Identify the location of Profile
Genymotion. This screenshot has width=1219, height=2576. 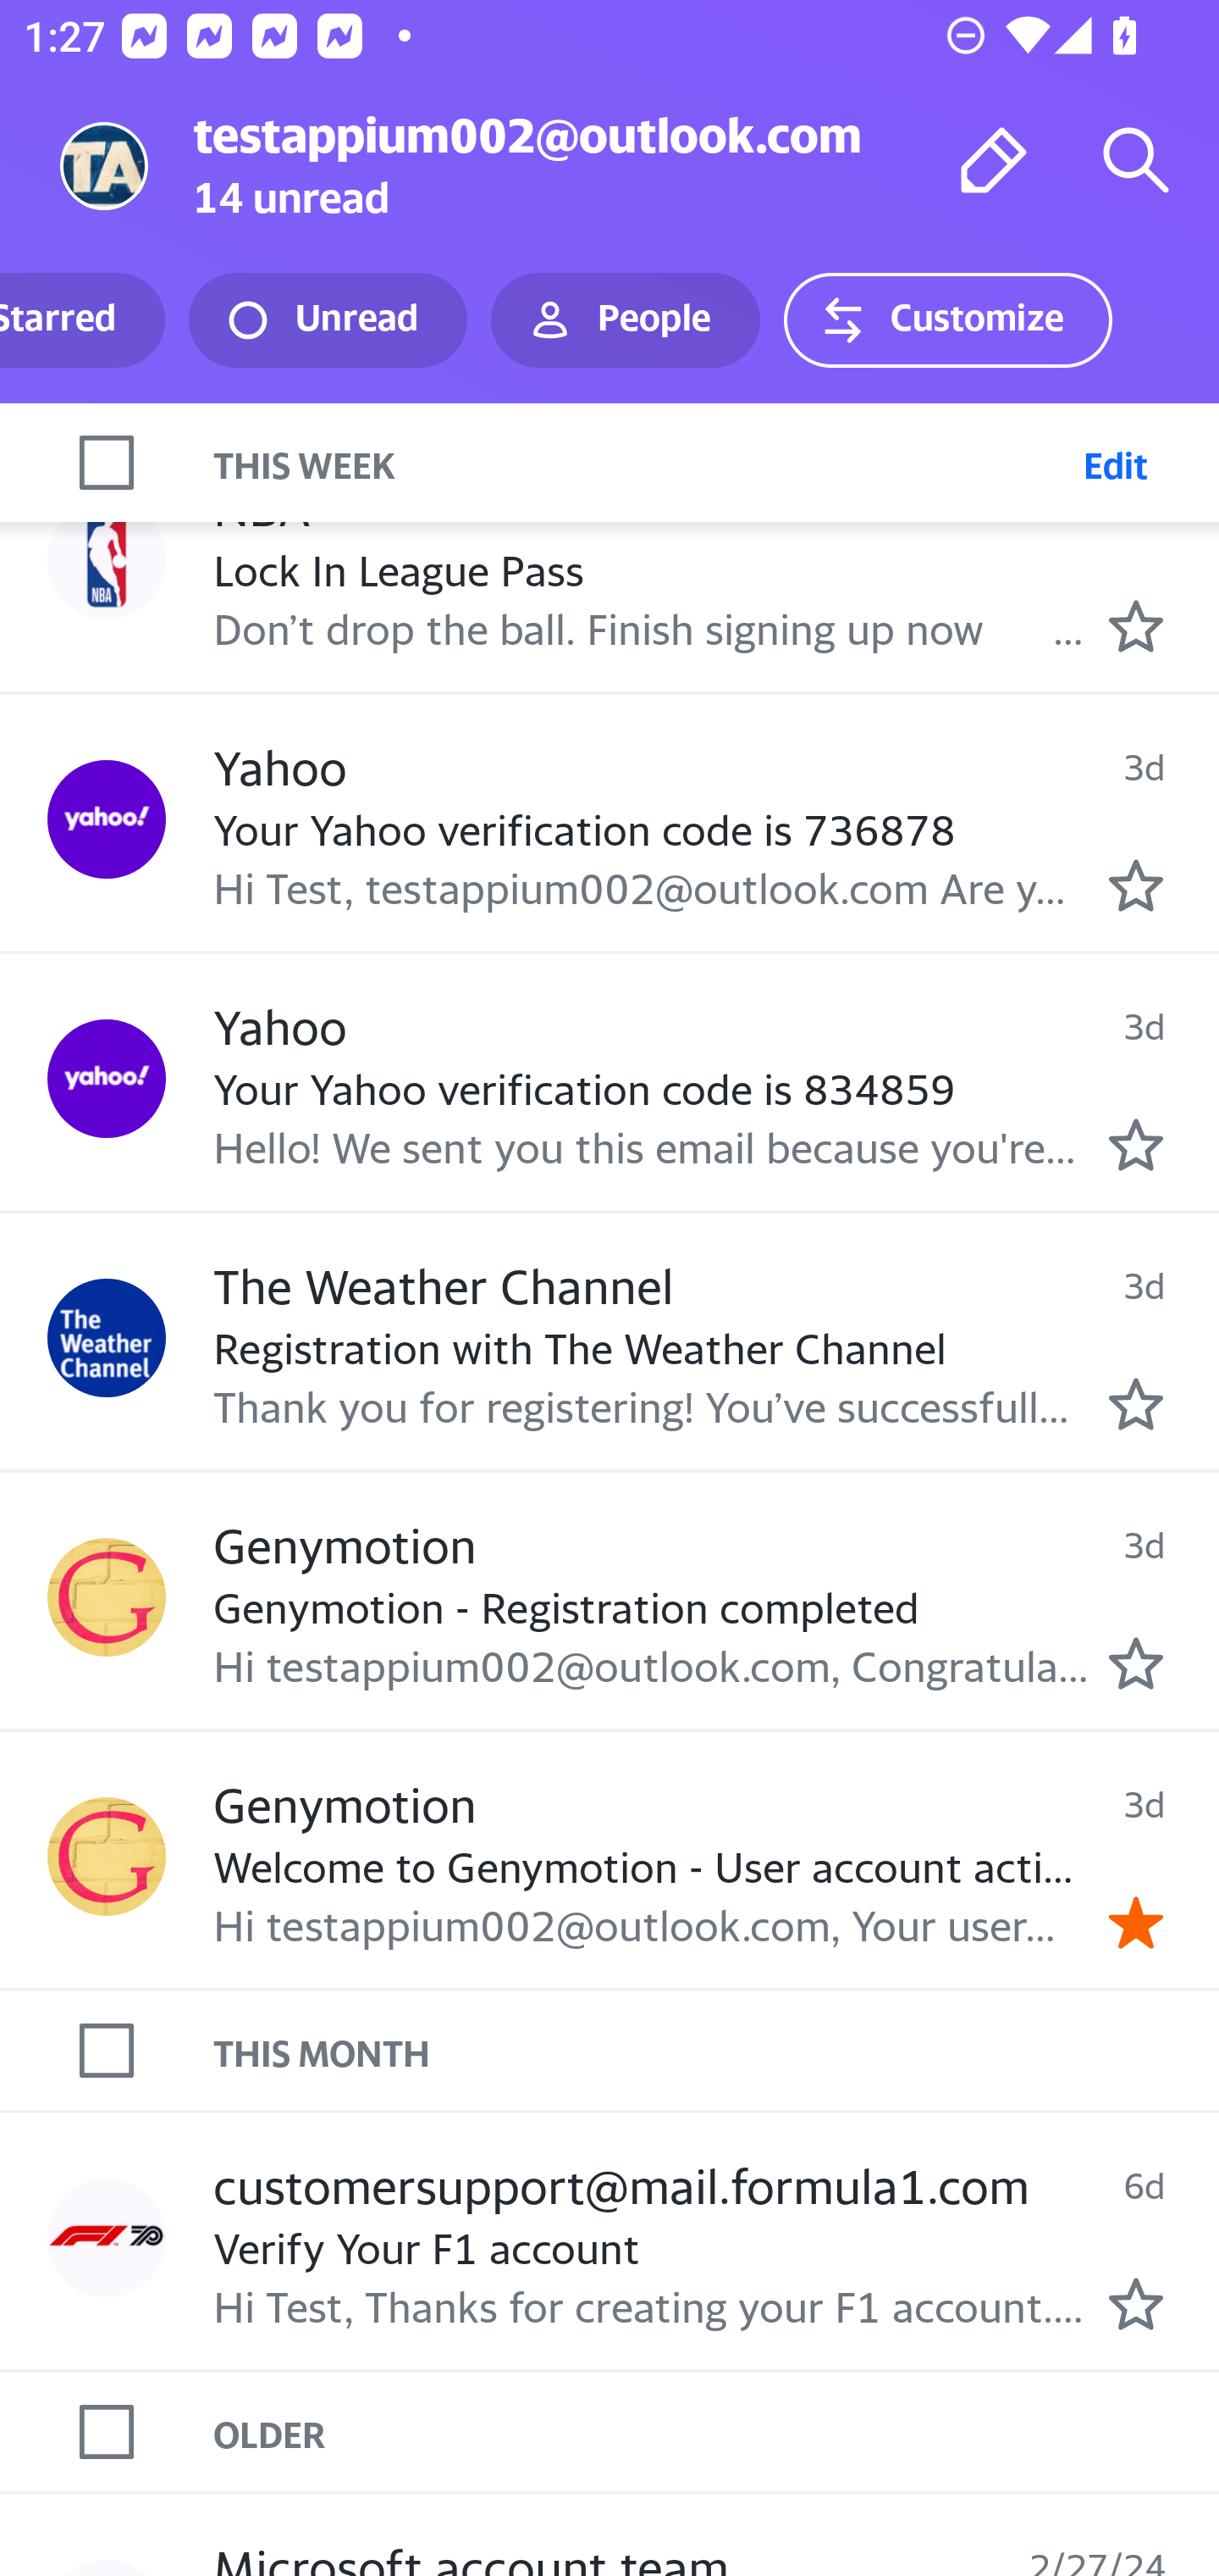
(107, 1596).